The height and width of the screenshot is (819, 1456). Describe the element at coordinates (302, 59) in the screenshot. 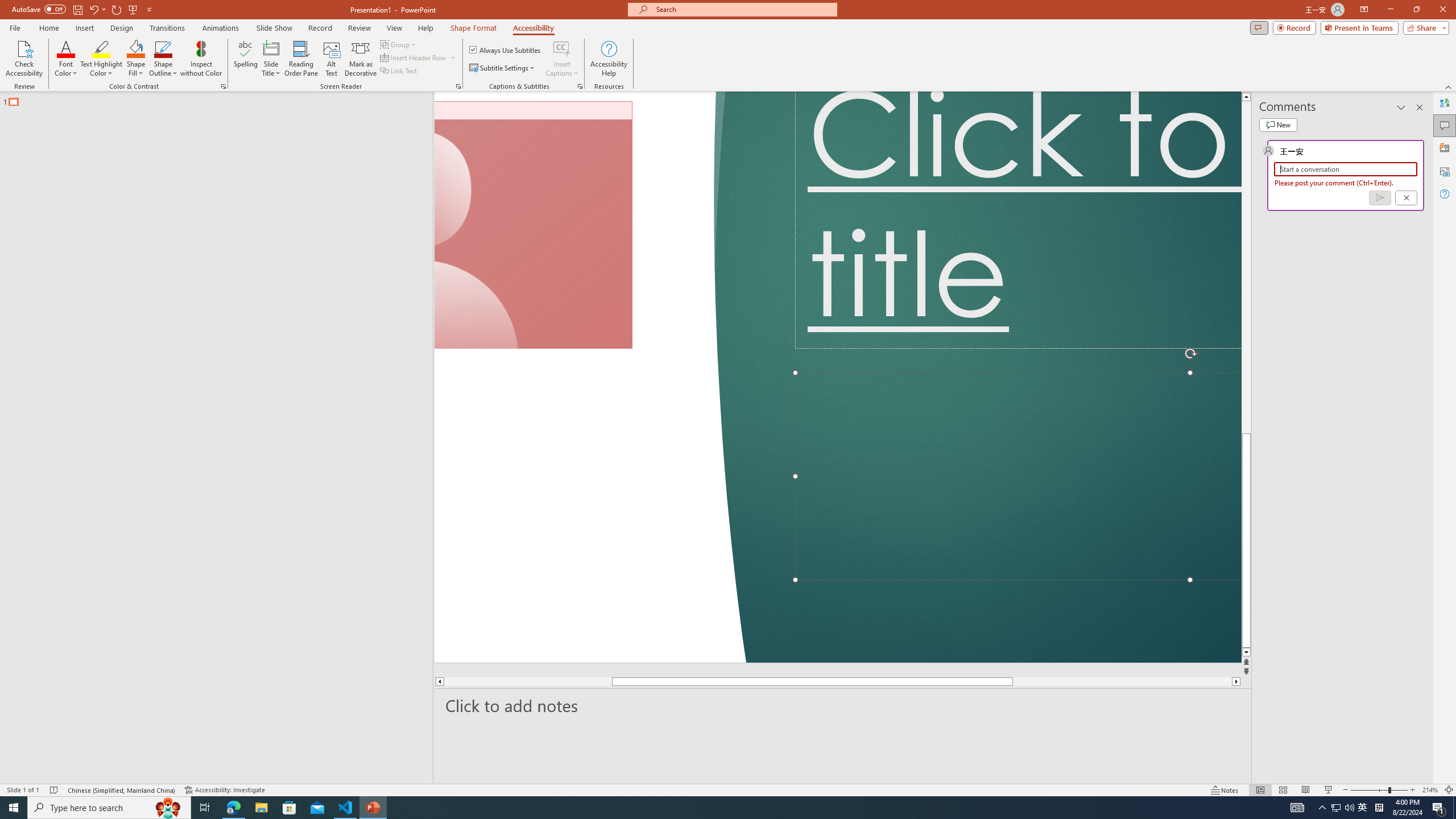

I see `Reading Order Pane` at that location.